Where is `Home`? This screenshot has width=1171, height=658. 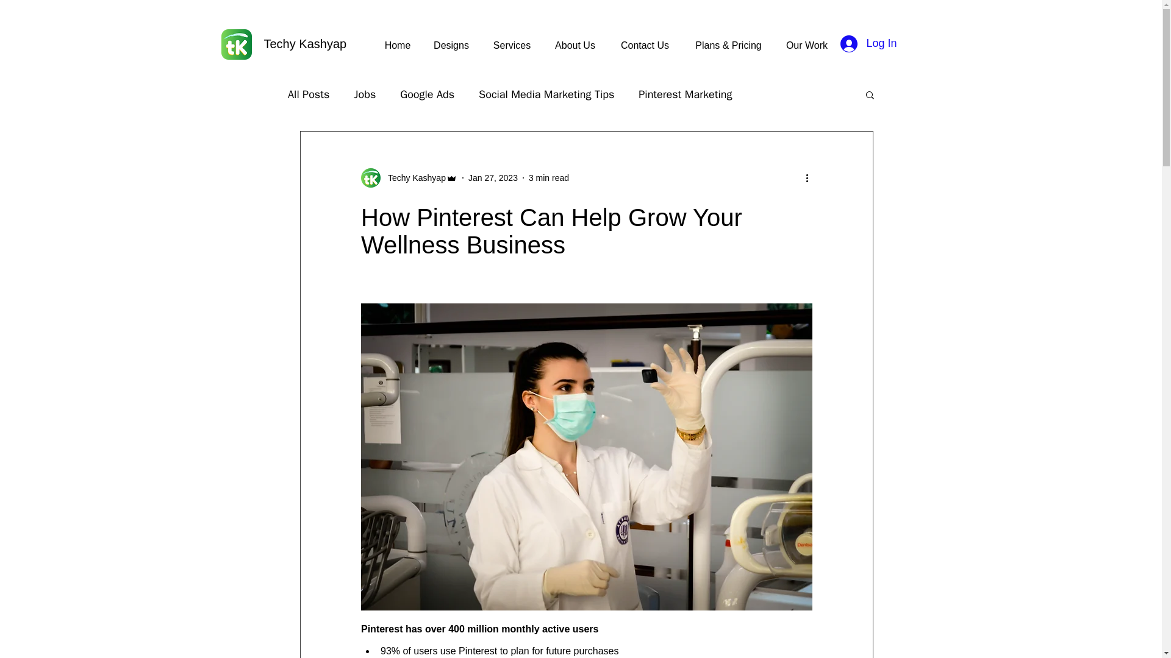 Home is located at coordinates (398, 45).